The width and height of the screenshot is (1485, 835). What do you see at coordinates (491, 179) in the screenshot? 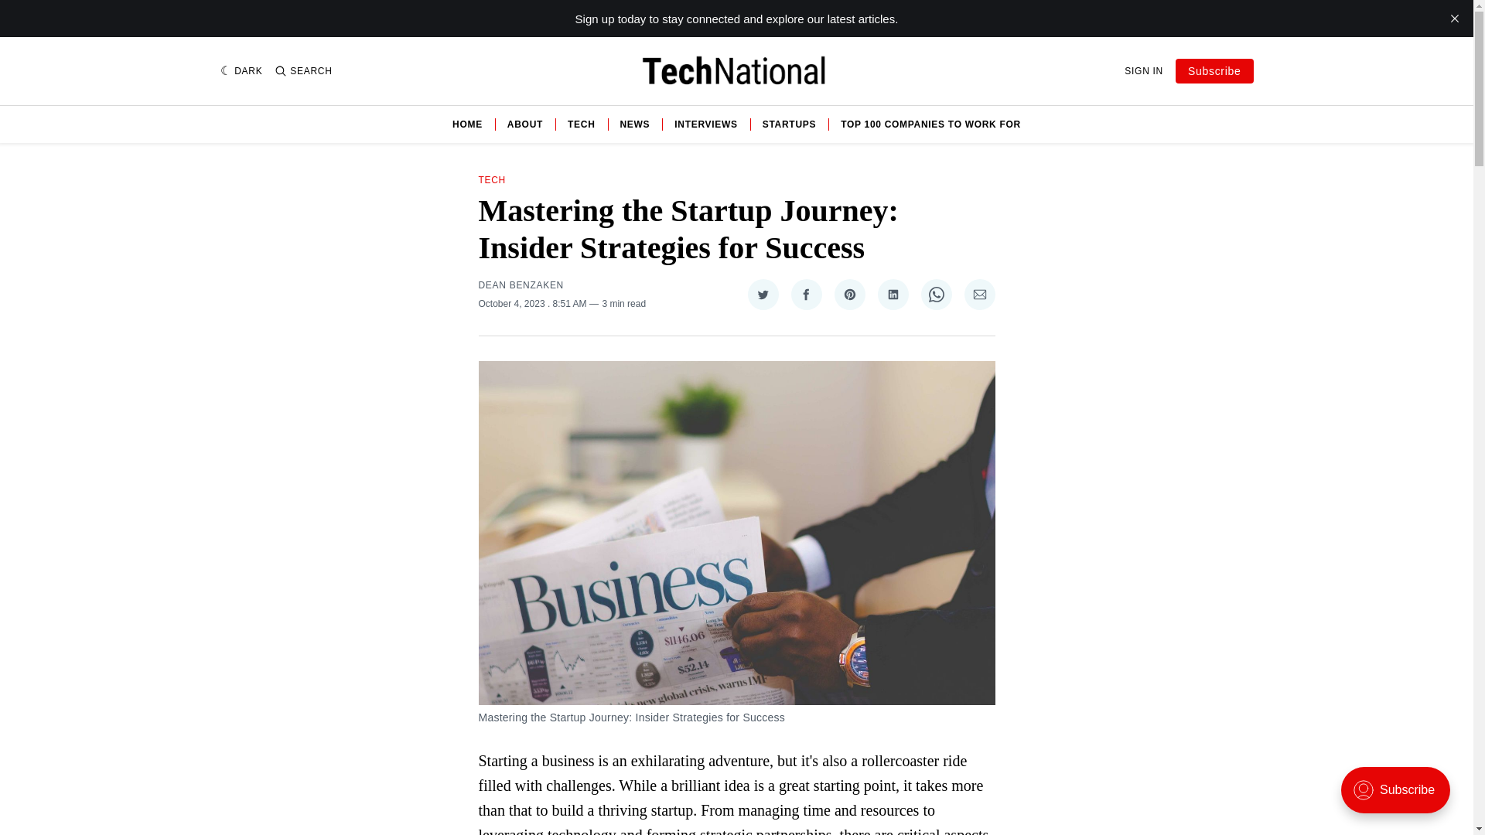
I see `TECH` at bounding box center [491, 179].